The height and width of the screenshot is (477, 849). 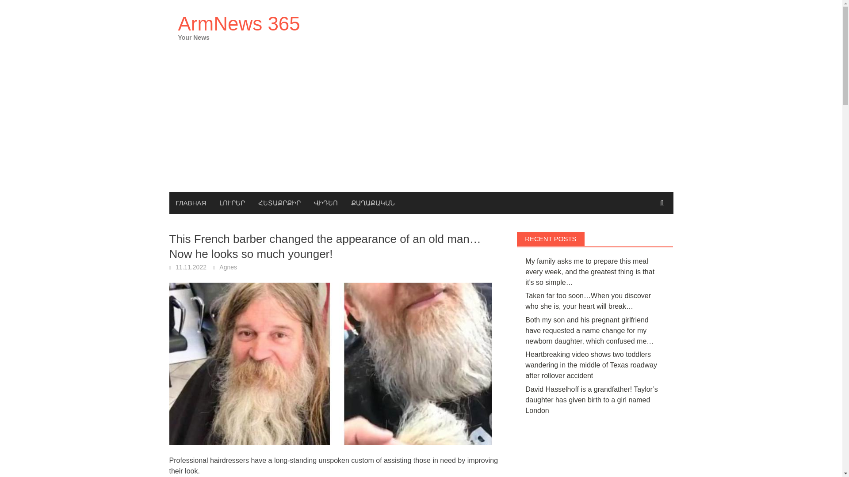 What do you see at coordinates (191, 267) in the screenshot?
I see `11.11.2022` at bounding box center [191, 267].